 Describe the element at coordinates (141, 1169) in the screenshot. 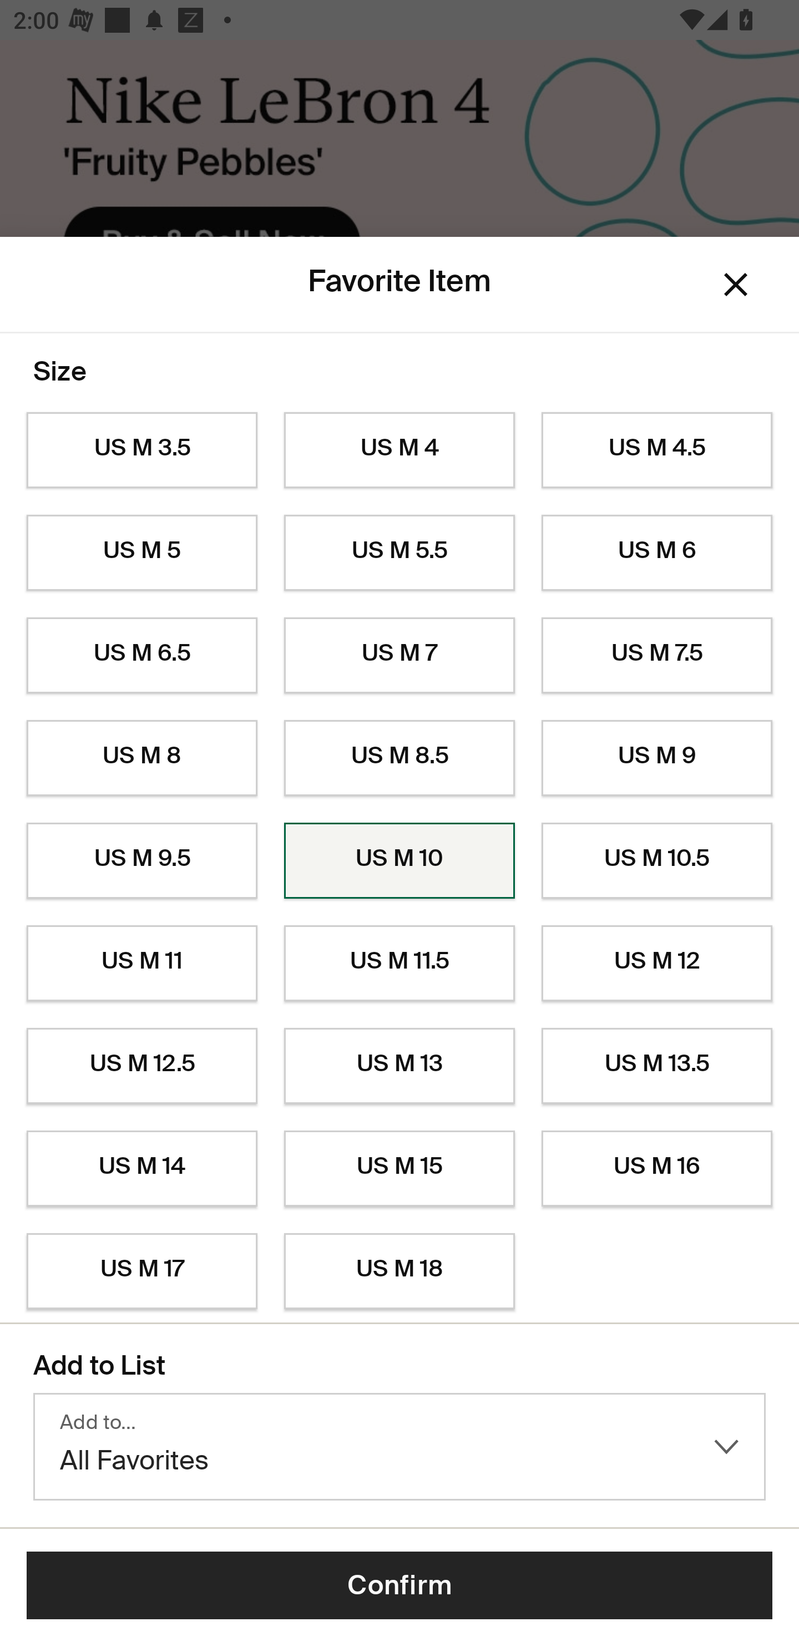

I see `US M 14` at that location.